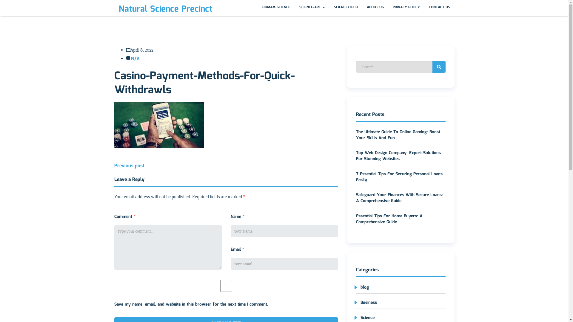  Describe the element at coordinates (399, 177) in the screenshot. I see `7 Essential Tips For Securing Personal Loans Easily` at that location.